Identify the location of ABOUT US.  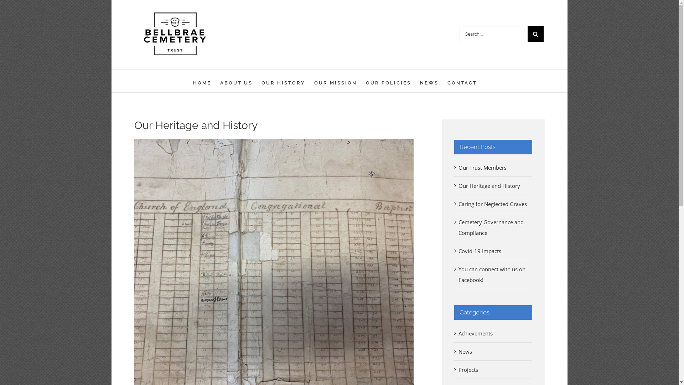
(237, 81).